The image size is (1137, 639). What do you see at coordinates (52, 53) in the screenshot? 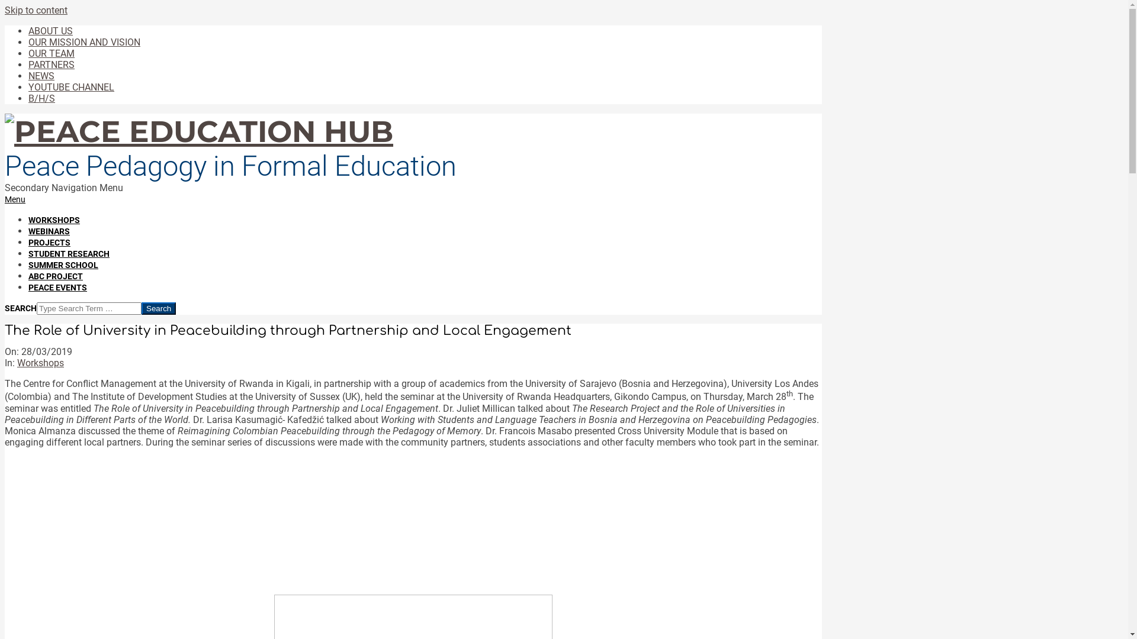
I see `OUR TEAM` at bounding box center [52, 53].